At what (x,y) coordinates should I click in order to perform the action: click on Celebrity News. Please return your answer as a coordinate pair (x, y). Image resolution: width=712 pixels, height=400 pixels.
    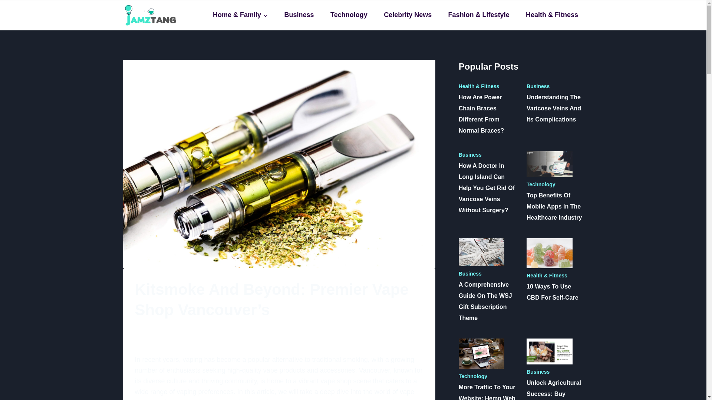
    Looking at the image, I should click on (408, 15).